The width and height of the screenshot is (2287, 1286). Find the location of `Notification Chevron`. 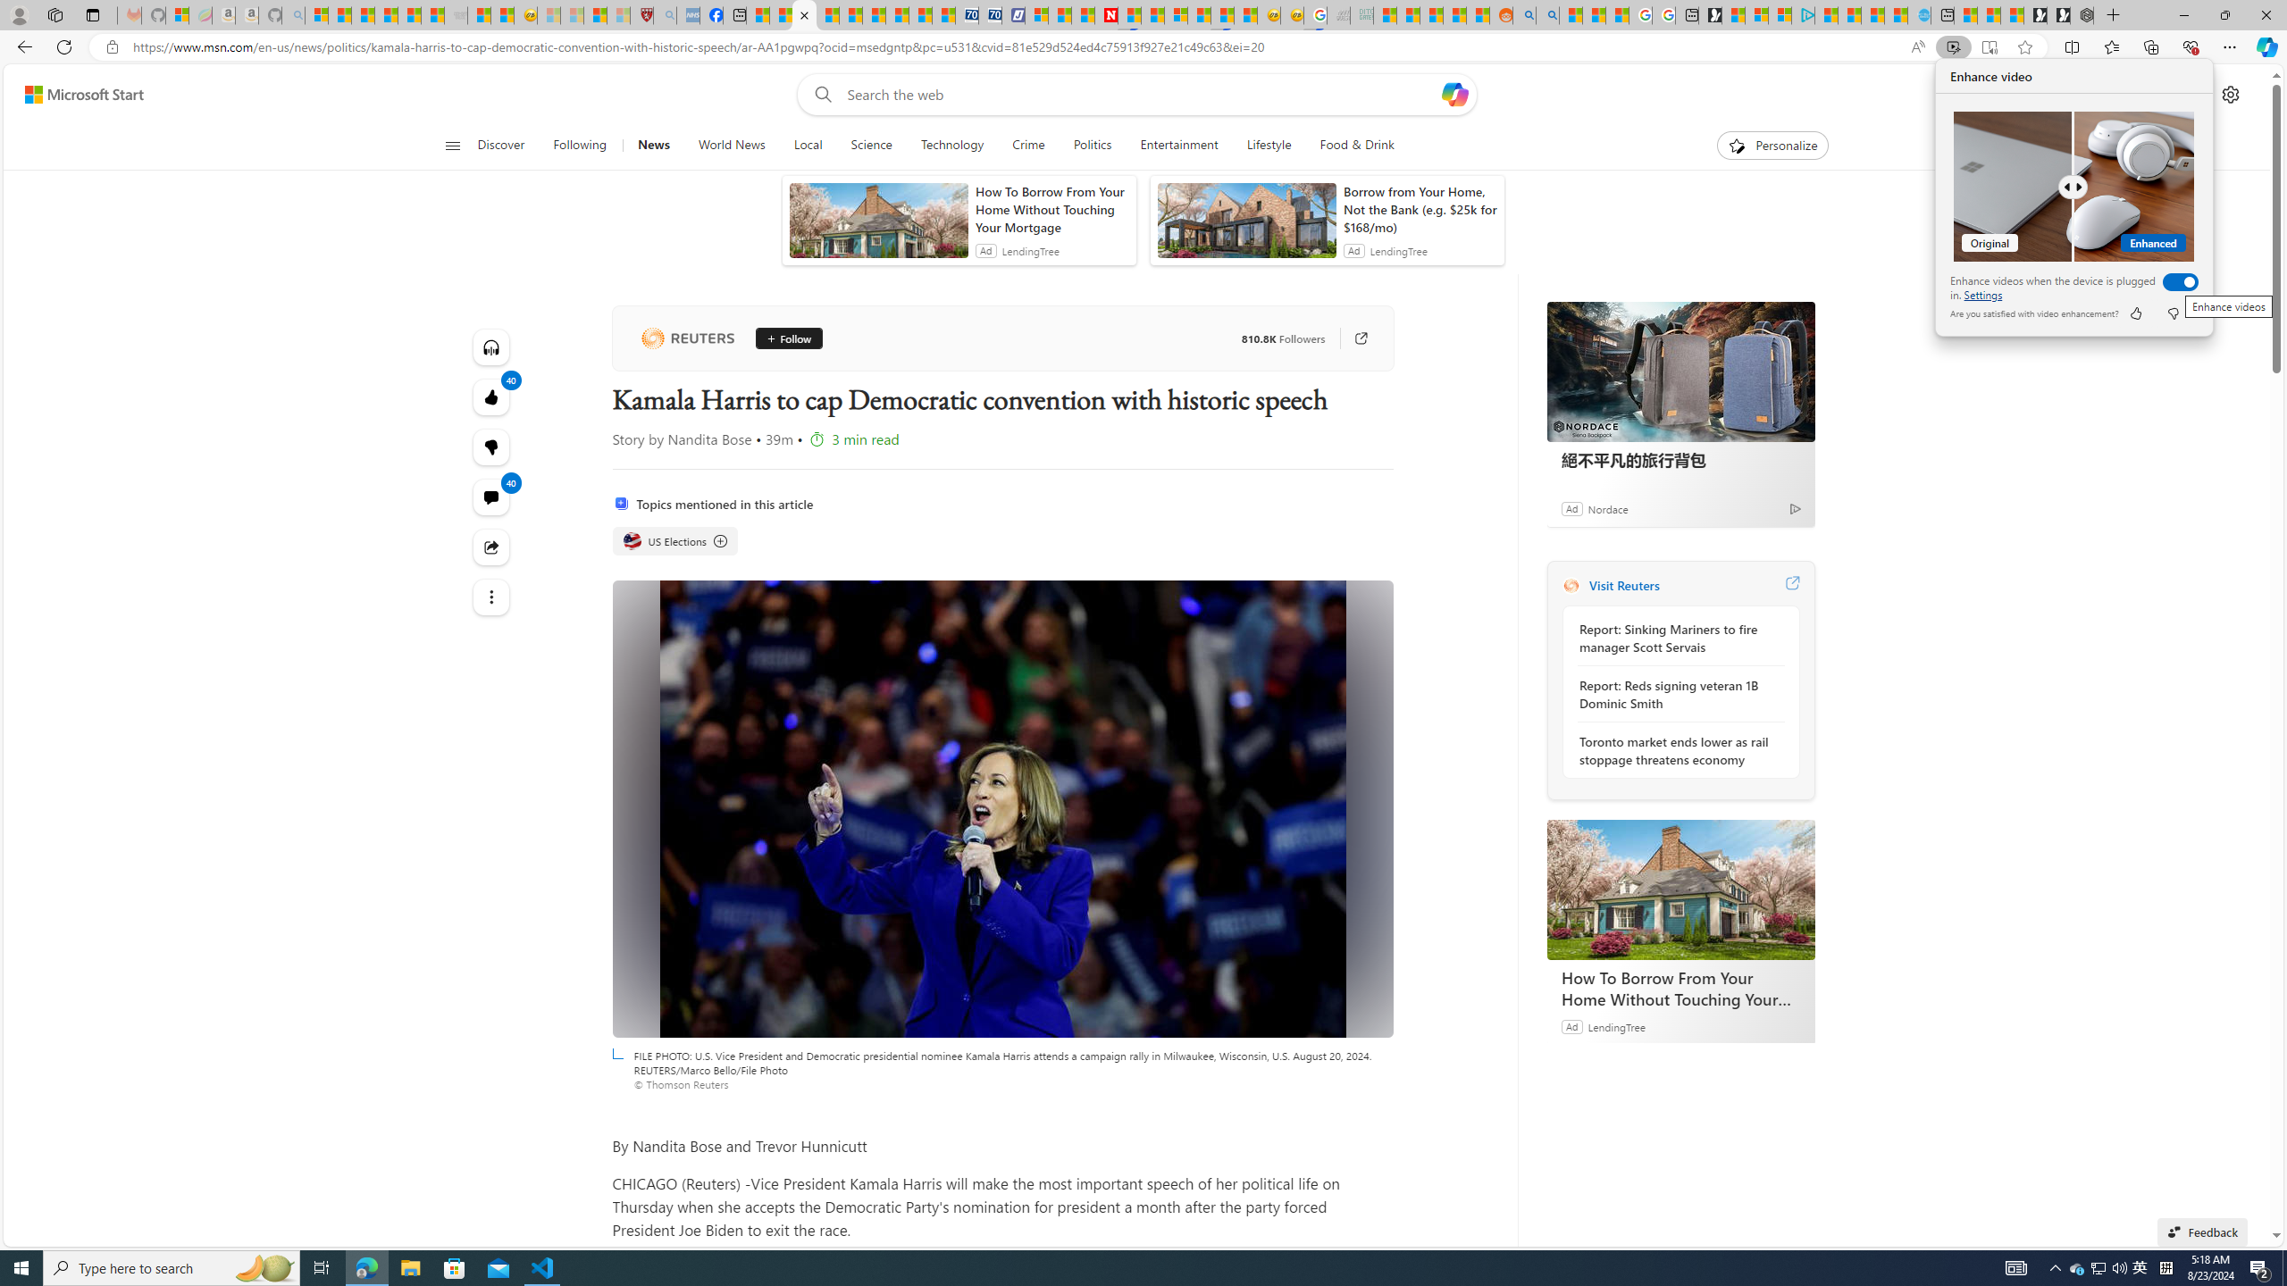

Notification Chevron is located at coordinates (2056, 1268).